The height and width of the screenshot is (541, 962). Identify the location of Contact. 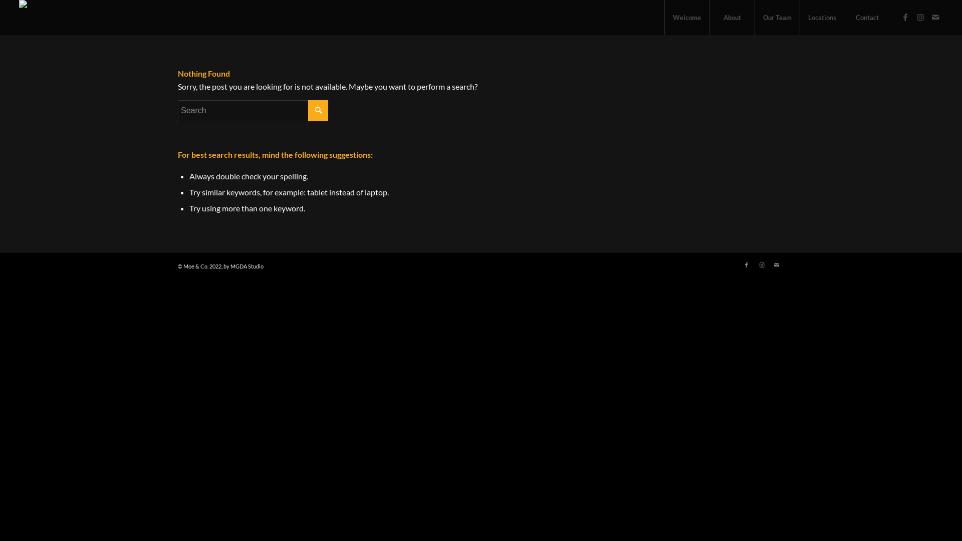
(867, 18).